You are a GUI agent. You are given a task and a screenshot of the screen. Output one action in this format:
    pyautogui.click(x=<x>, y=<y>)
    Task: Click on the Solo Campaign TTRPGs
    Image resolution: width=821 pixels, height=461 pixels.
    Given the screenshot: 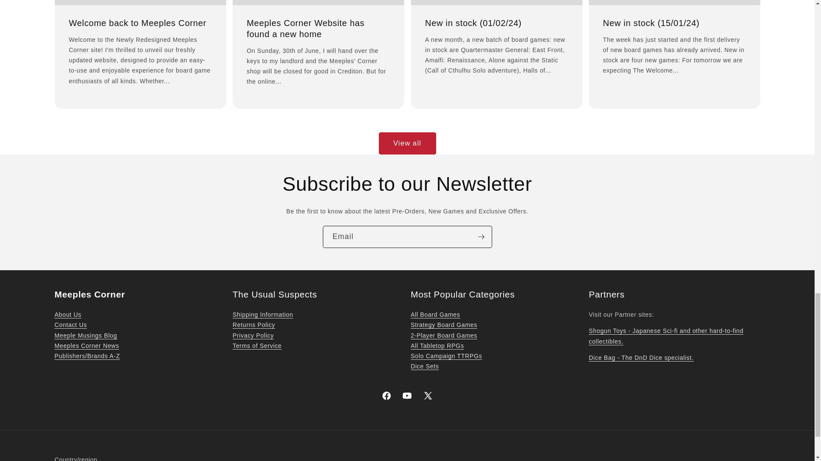 What is the action you would take?
    pyautogui.click(x=446, y=356)
    